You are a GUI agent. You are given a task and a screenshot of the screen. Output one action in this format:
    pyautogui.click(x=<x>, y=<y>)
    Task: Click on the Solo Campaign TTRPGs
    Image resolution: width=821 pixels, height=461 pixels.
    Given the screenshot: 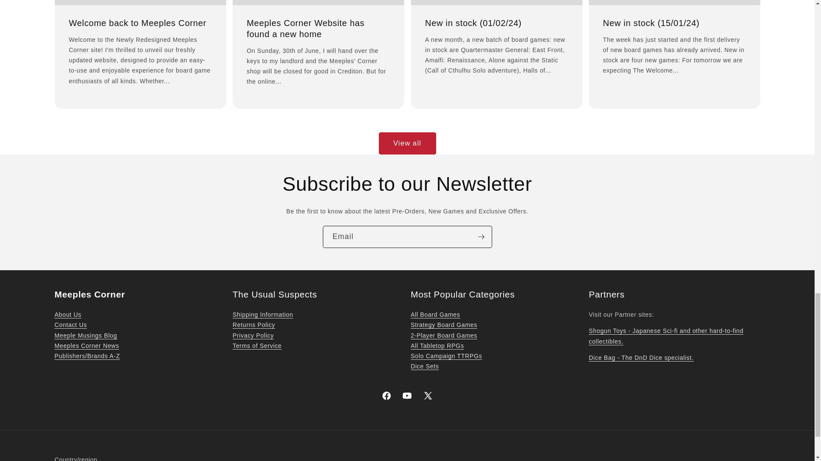 What is the action you would take?
    pyautogui.click(x=446, y=356)
    